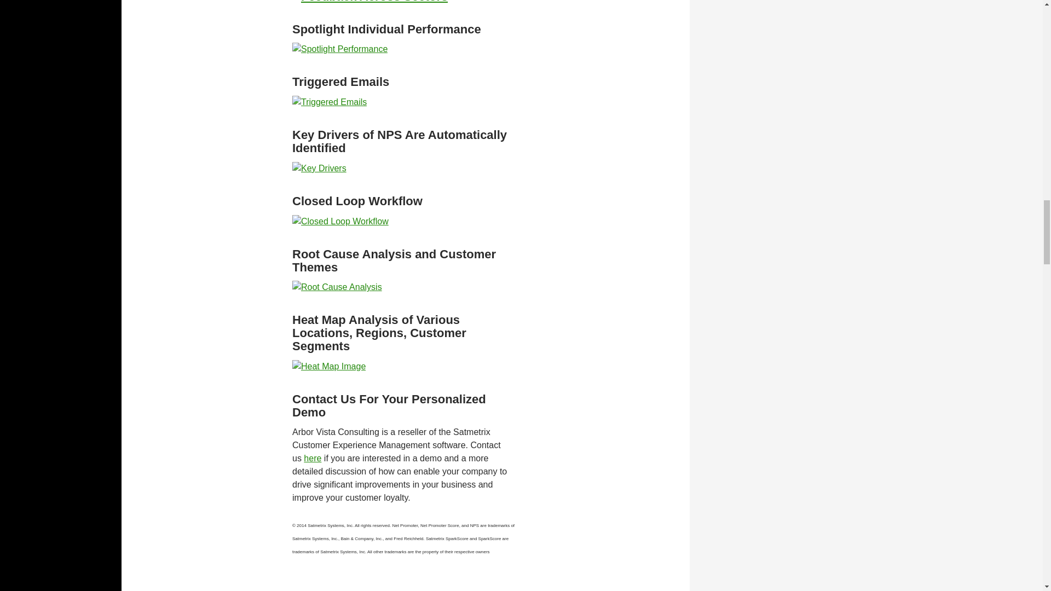  Describe the element at coordinates (312, 458) in the screenshot. I see `here` at that location.